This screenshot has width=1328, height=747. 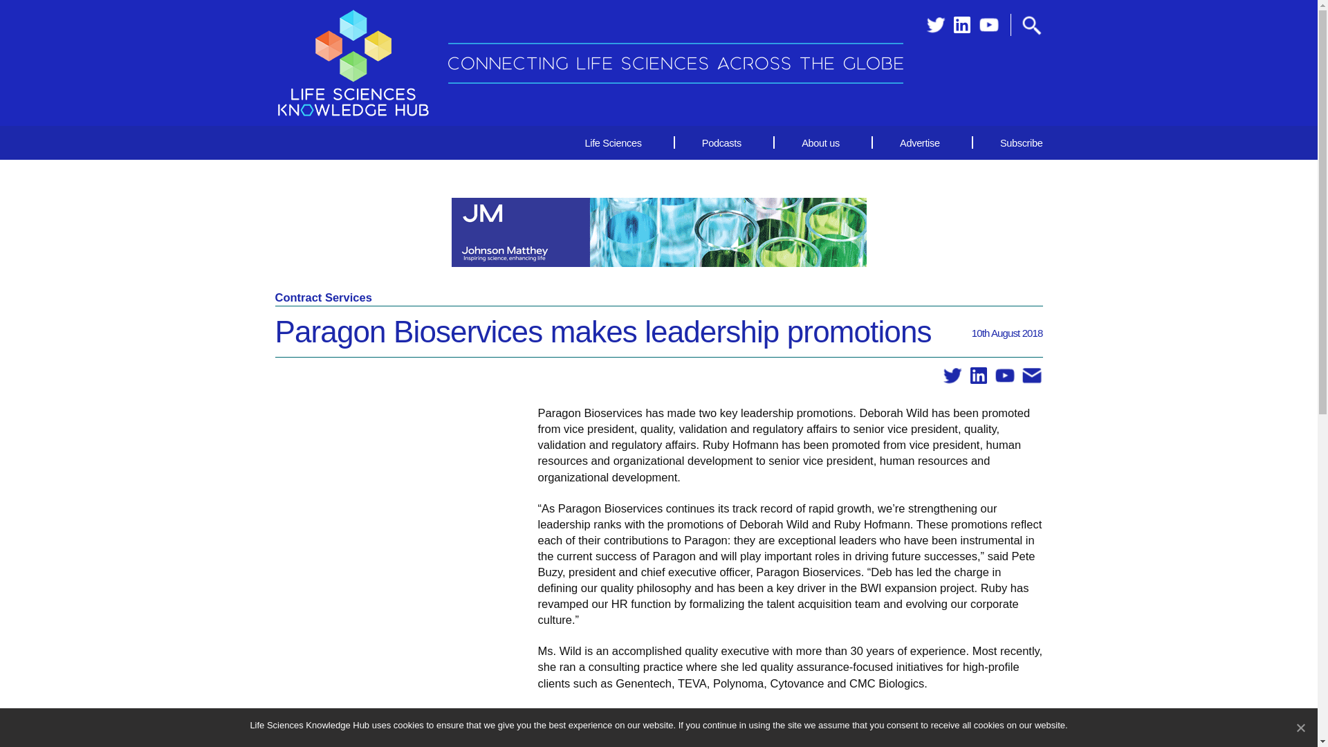 What do you see at coordinates (1009, 142) in the screenshot?
I see `Subscribe` at bounding box center [1009, 142].